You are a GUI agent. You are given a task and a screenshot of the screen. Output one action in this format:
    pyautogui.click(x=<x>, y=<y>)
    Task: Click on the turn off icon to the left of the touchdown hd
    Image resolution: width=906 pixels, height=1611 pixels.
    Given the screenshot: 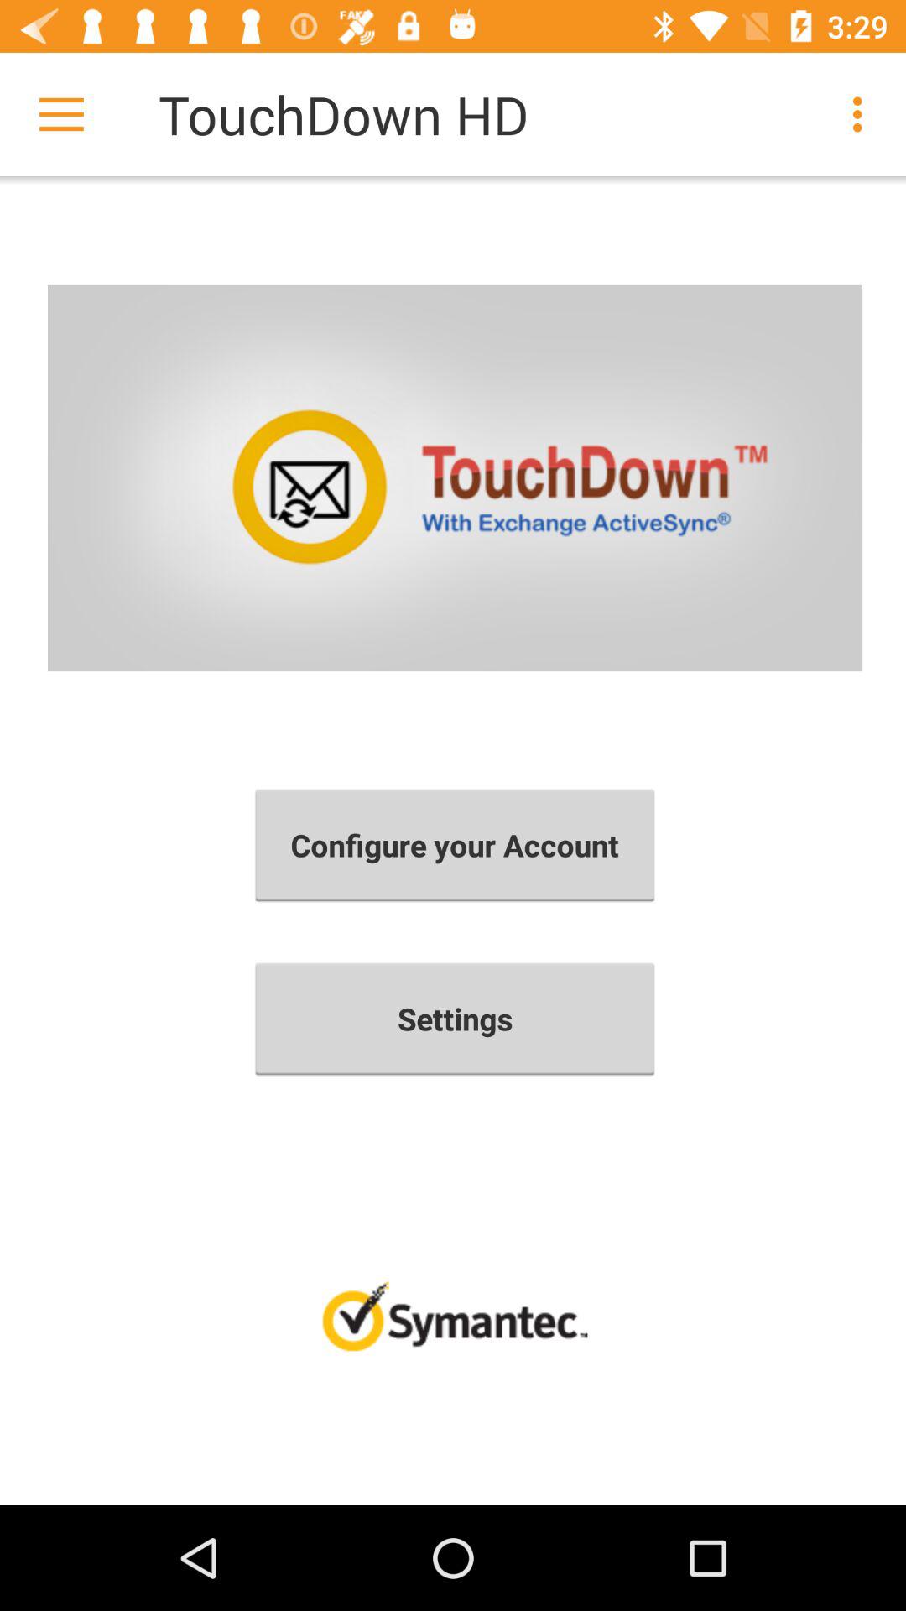 What is the action you would take?
    pyautogui.click(x=61, y=114)
    